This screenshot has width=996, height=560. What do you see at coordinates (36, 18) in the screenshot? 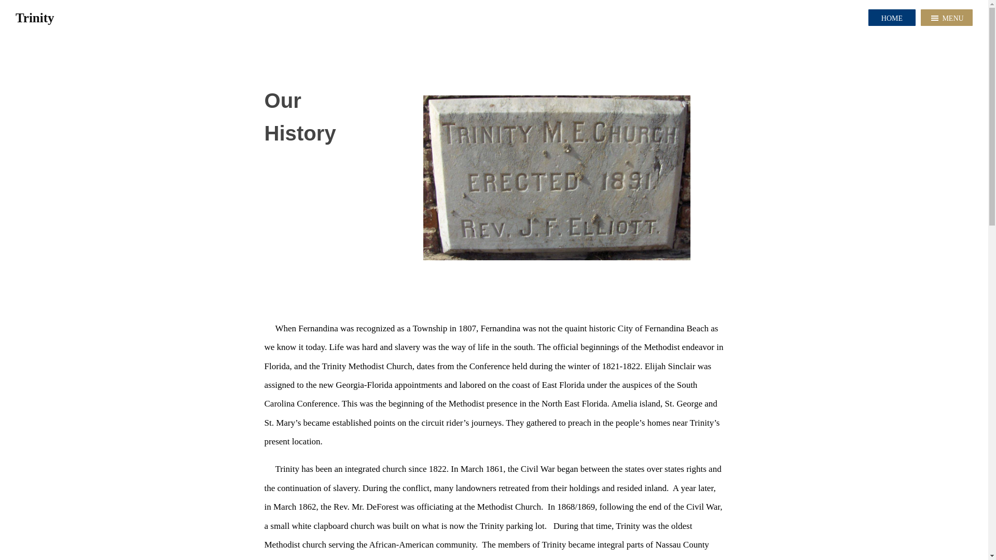
I see `  Trinity` at bounding box center [36, 18].